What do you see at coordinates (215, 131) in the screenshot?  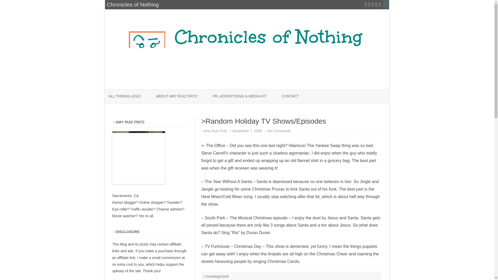 I see `Amy Ruiz Fritz` at bounding box center [215, 131].